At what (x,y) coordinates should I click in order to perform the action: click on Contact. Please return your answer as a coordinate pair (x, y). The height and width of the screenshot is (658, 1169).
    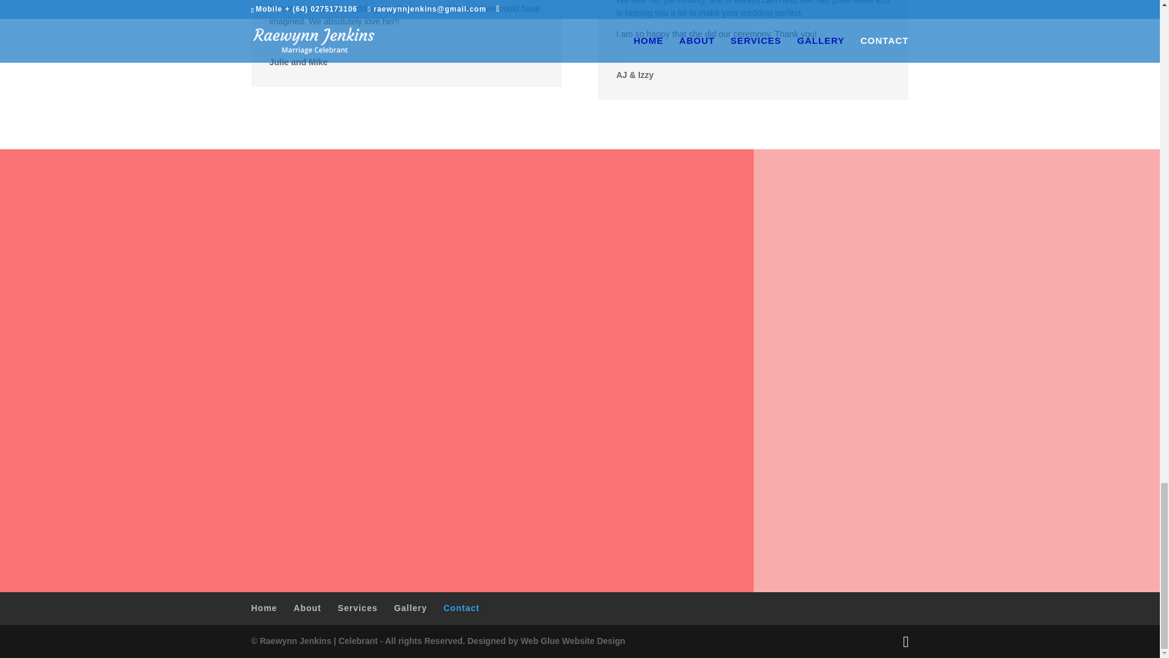
    Looking at the image, I should click on (461, 608).